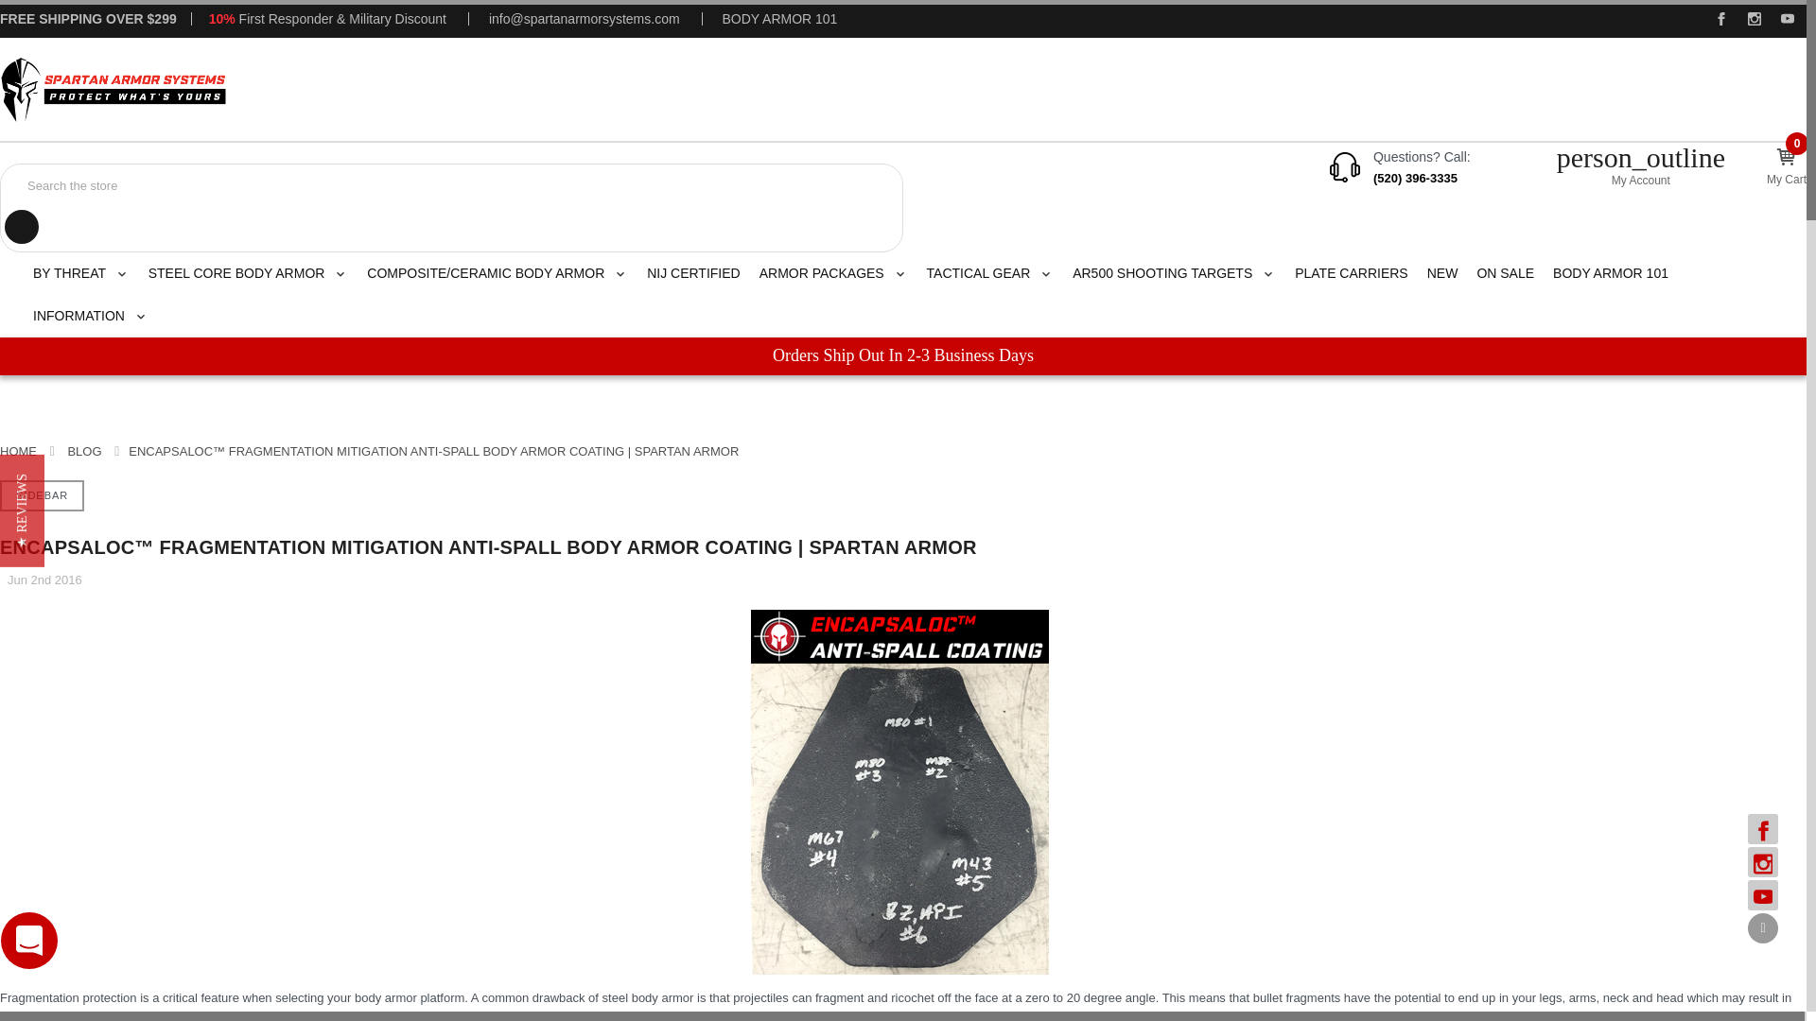 The height and width of the screenshot is (1021, 1816). What do you see at coordinates (113, 89) in the screenshot?
I see `Spartan Armor Systems` at bounding box center [113, 89].